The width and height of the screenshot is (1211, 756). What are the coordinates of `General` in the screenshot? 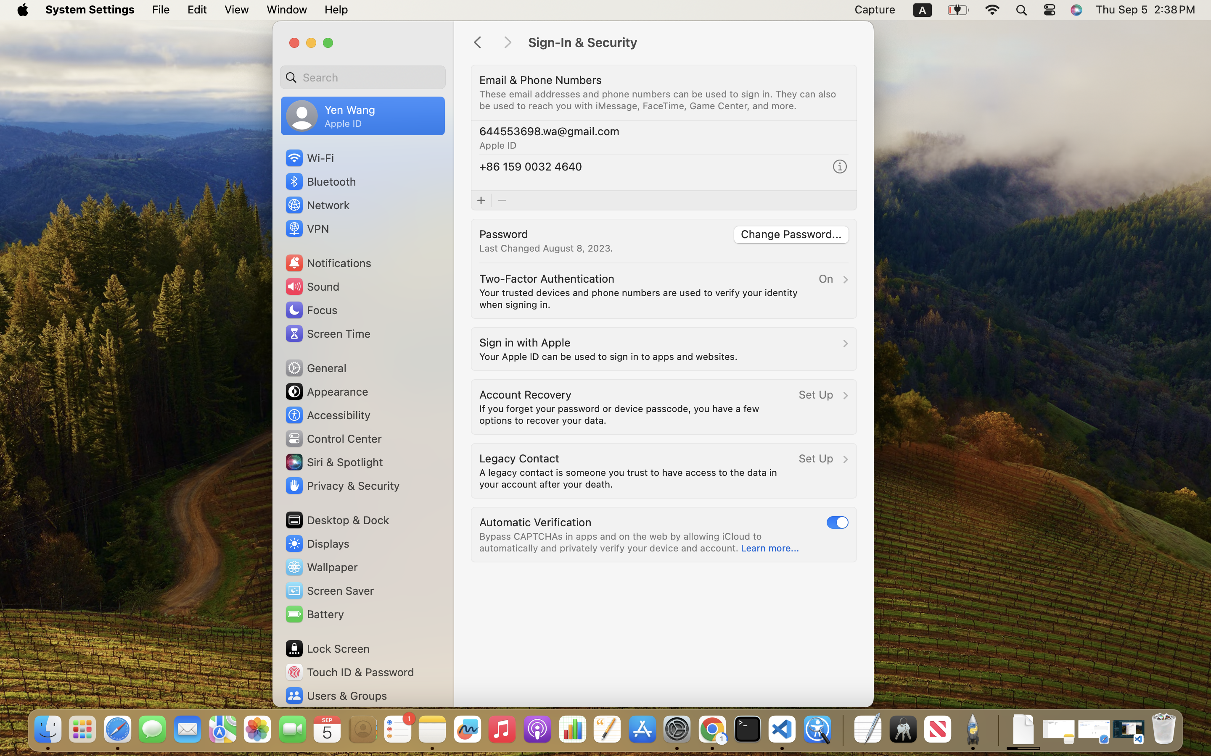 It's located at (315, 368).